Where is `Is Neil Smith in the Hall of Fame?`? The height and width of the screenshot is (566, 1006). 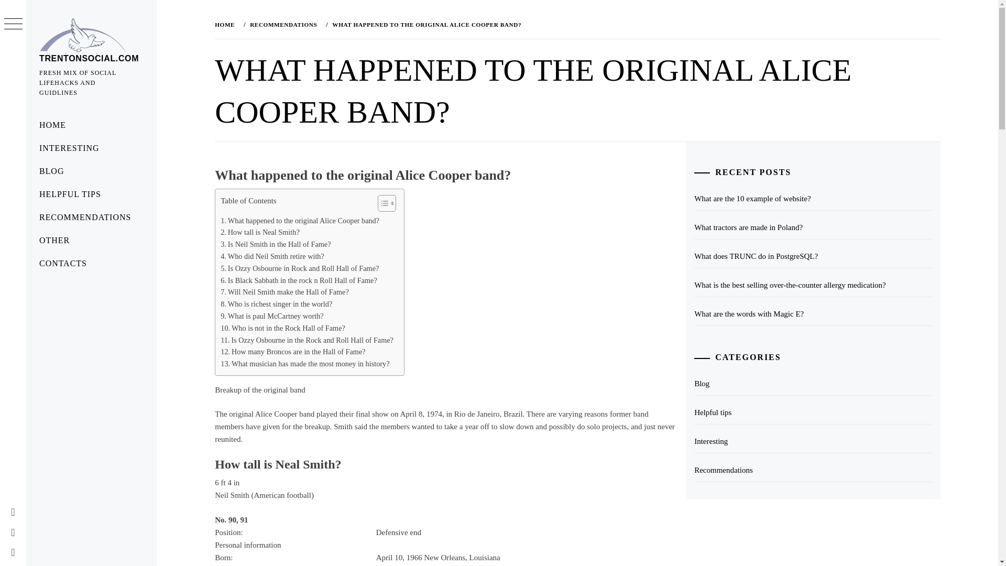 Is Neil Smith in the Hall of Fame? is located at coordinates (276, 244).